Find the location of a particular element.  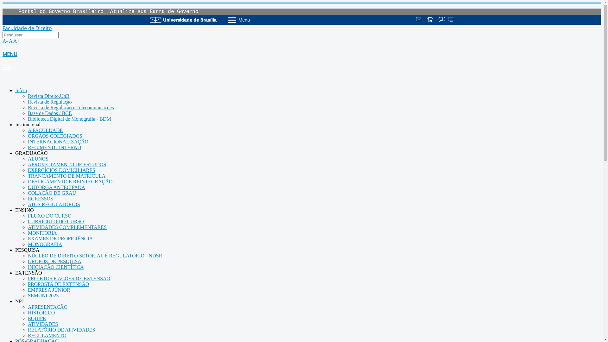

REGULAMENTO is located at coordinates (47, 336).